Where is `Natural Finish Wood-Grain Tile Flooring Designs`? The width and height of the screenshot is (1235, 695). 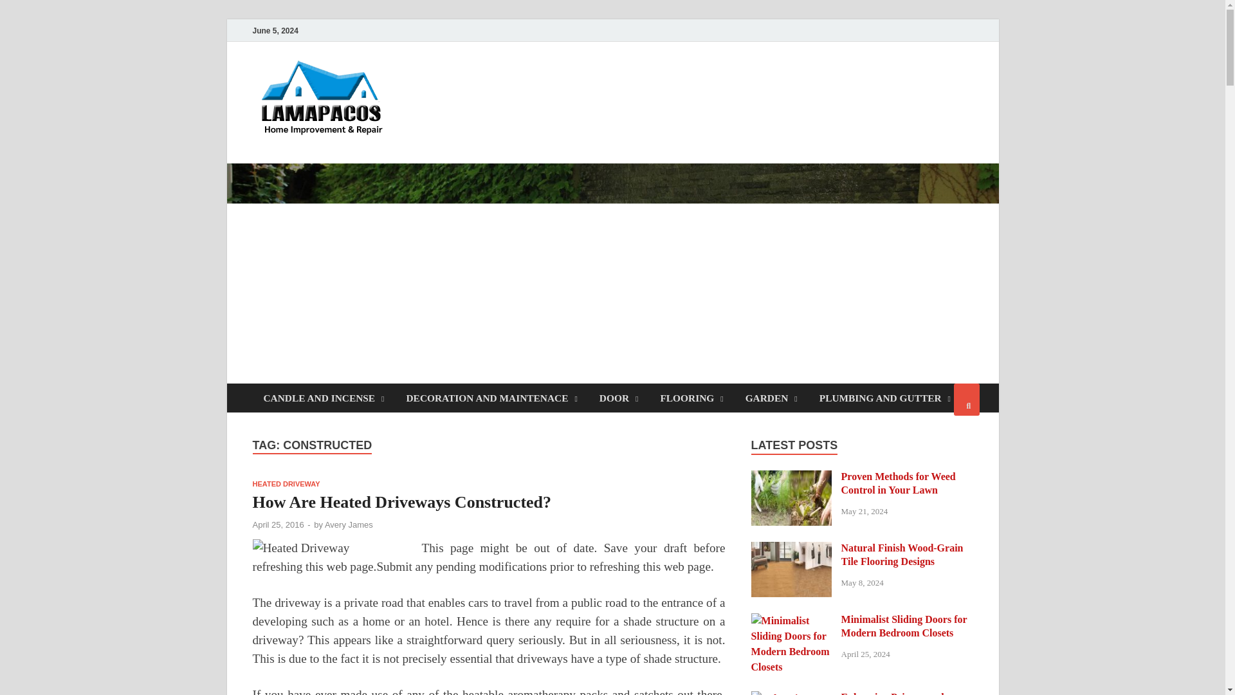
Natural Finish Wood-Grain Tile Flooring Designs is located at coordinates (791, 548).